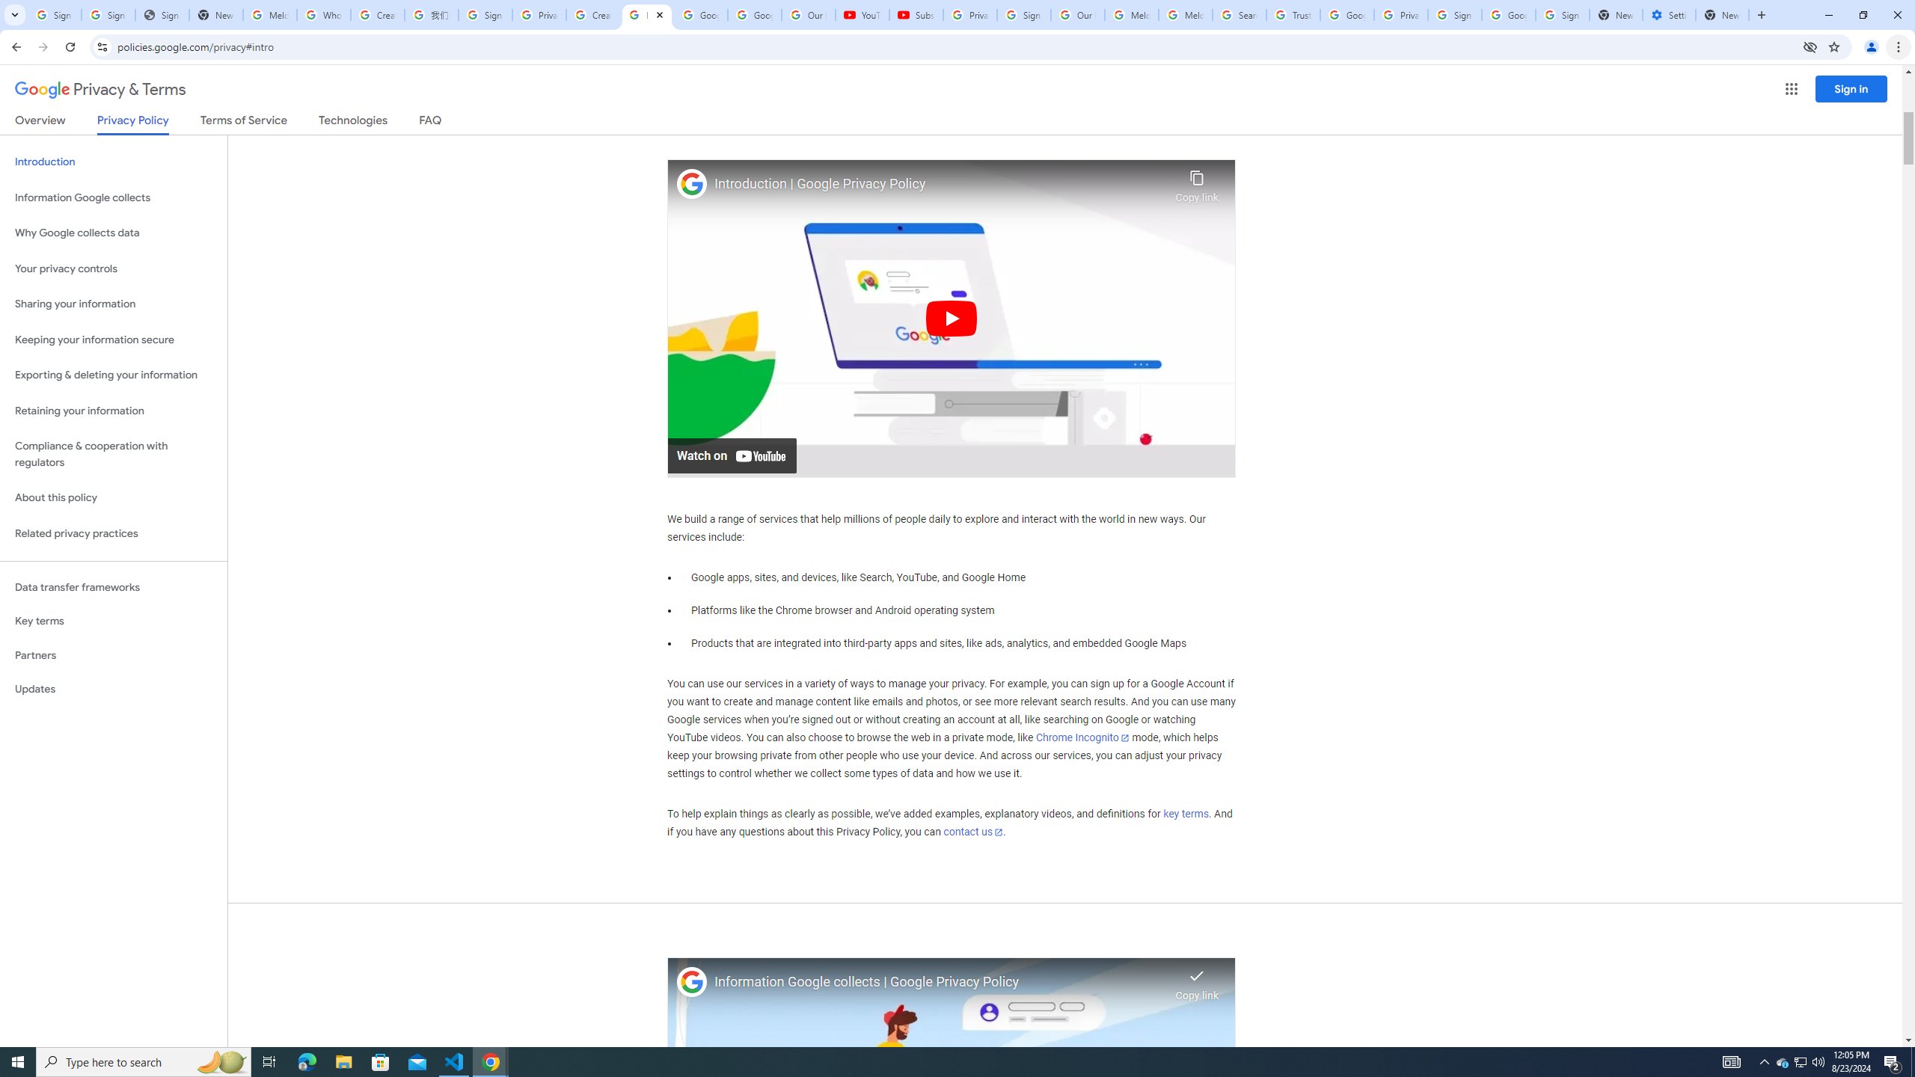  What do you see at coordinates (1722, 15) in the screenshot?
I see `New Tab` at bounding box center [1722, 15].